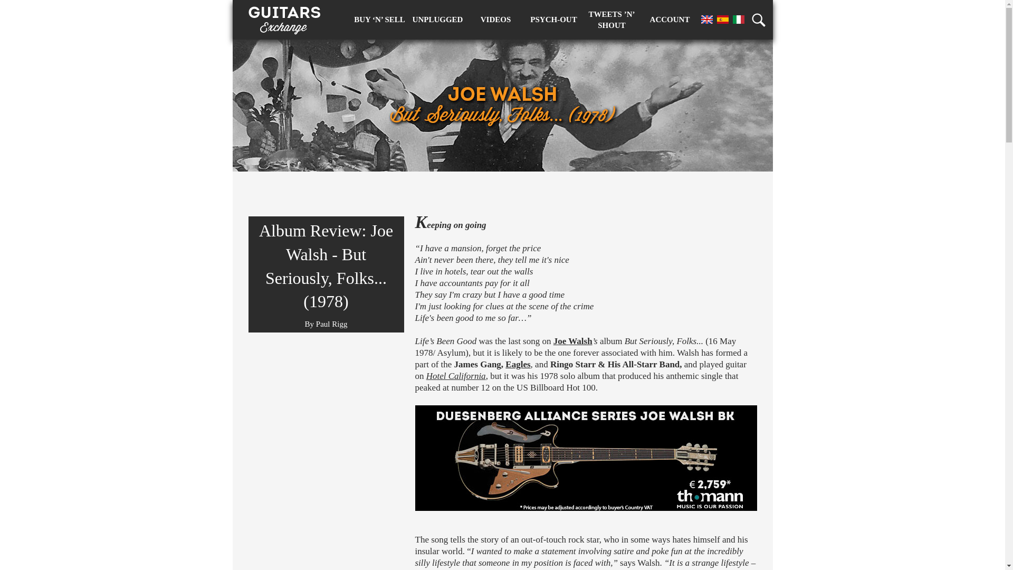 The width and height of the screenshot is (1013, 570). Describe the element at coordinates (706, 19) in the screenshot. I see `EN` at that location.